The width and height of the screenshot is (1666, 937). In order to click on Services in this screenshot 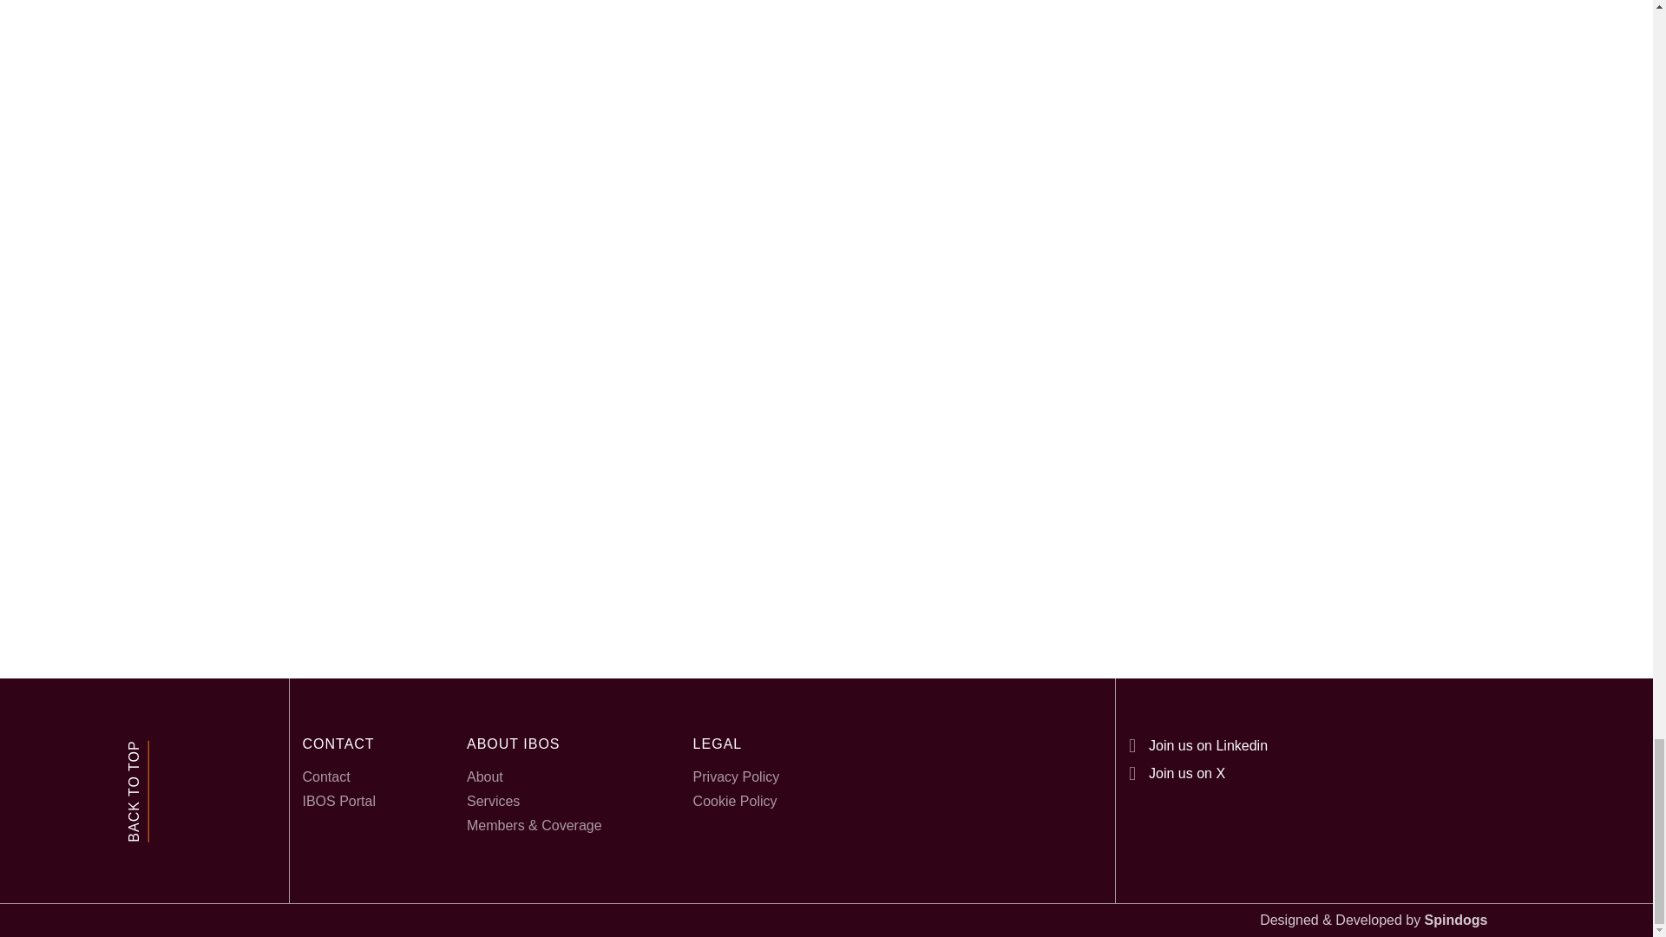, I will do `click(534, 802)`.